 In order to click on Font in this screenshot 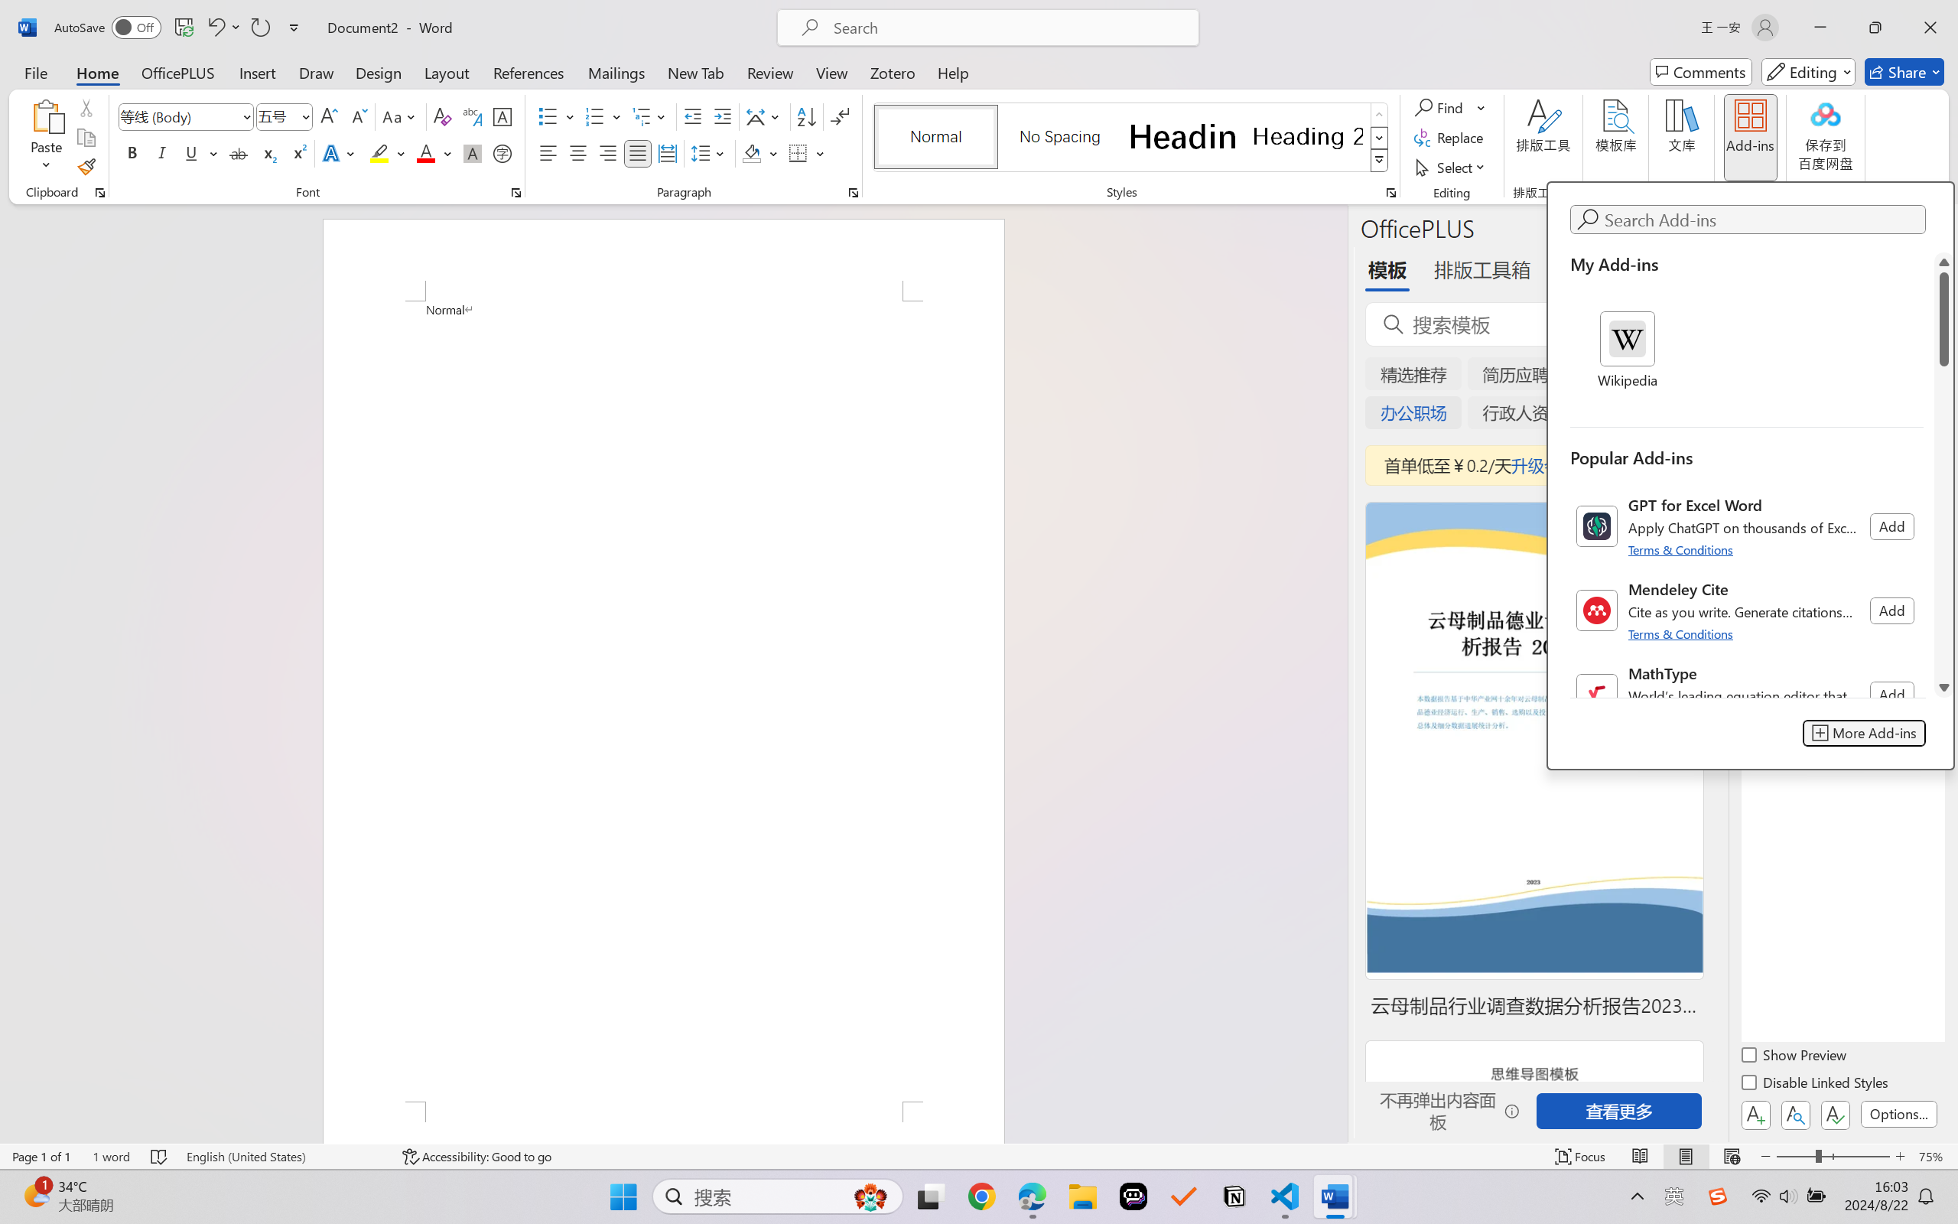, I will do `click(179, 116)`.